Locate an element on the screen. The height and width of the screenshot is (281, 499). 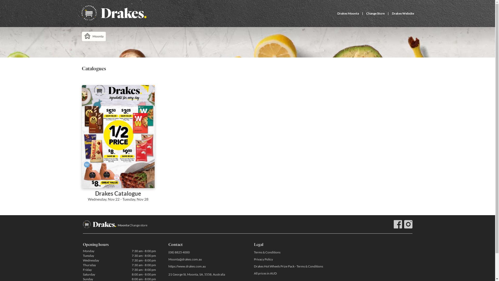
(08) 8825 4000 is located at coordinates (205, 252).